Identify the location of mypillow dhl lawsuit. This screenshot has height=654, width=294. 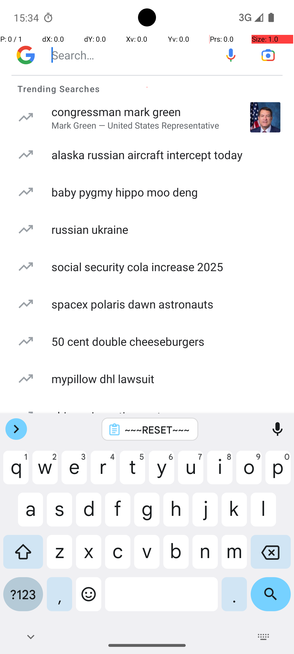
(103, 379).